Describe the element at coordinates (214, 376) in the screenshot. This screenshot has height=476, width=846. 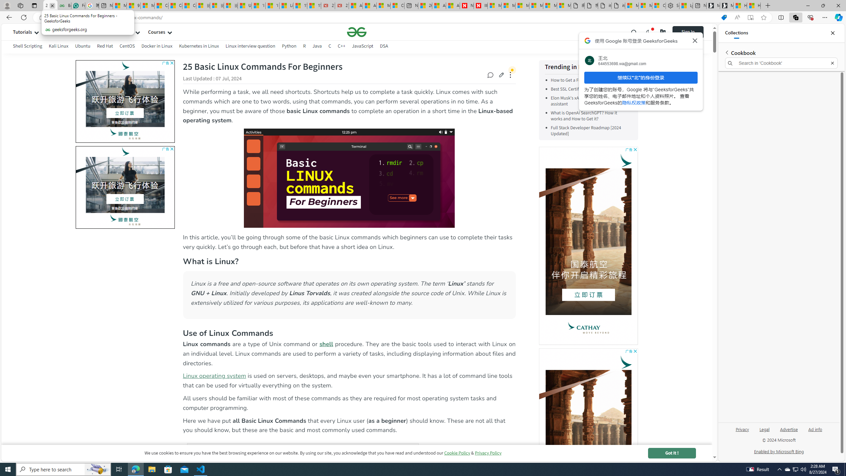
I see `Linux operating system` at that location.